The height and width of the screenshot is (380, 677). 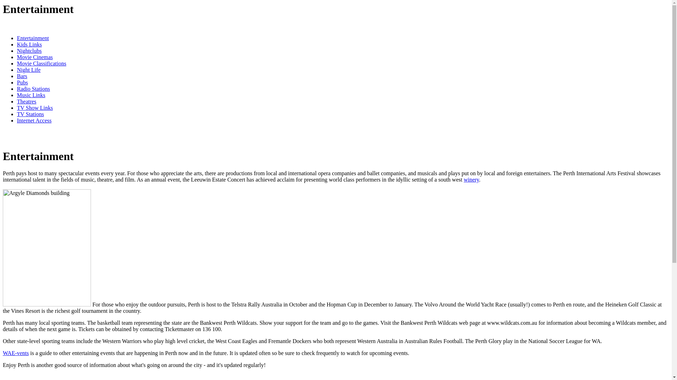 What do you see at coordinates (29, 70) in the screenshot?
I see `Night Life` at bounding box center [29, 70].